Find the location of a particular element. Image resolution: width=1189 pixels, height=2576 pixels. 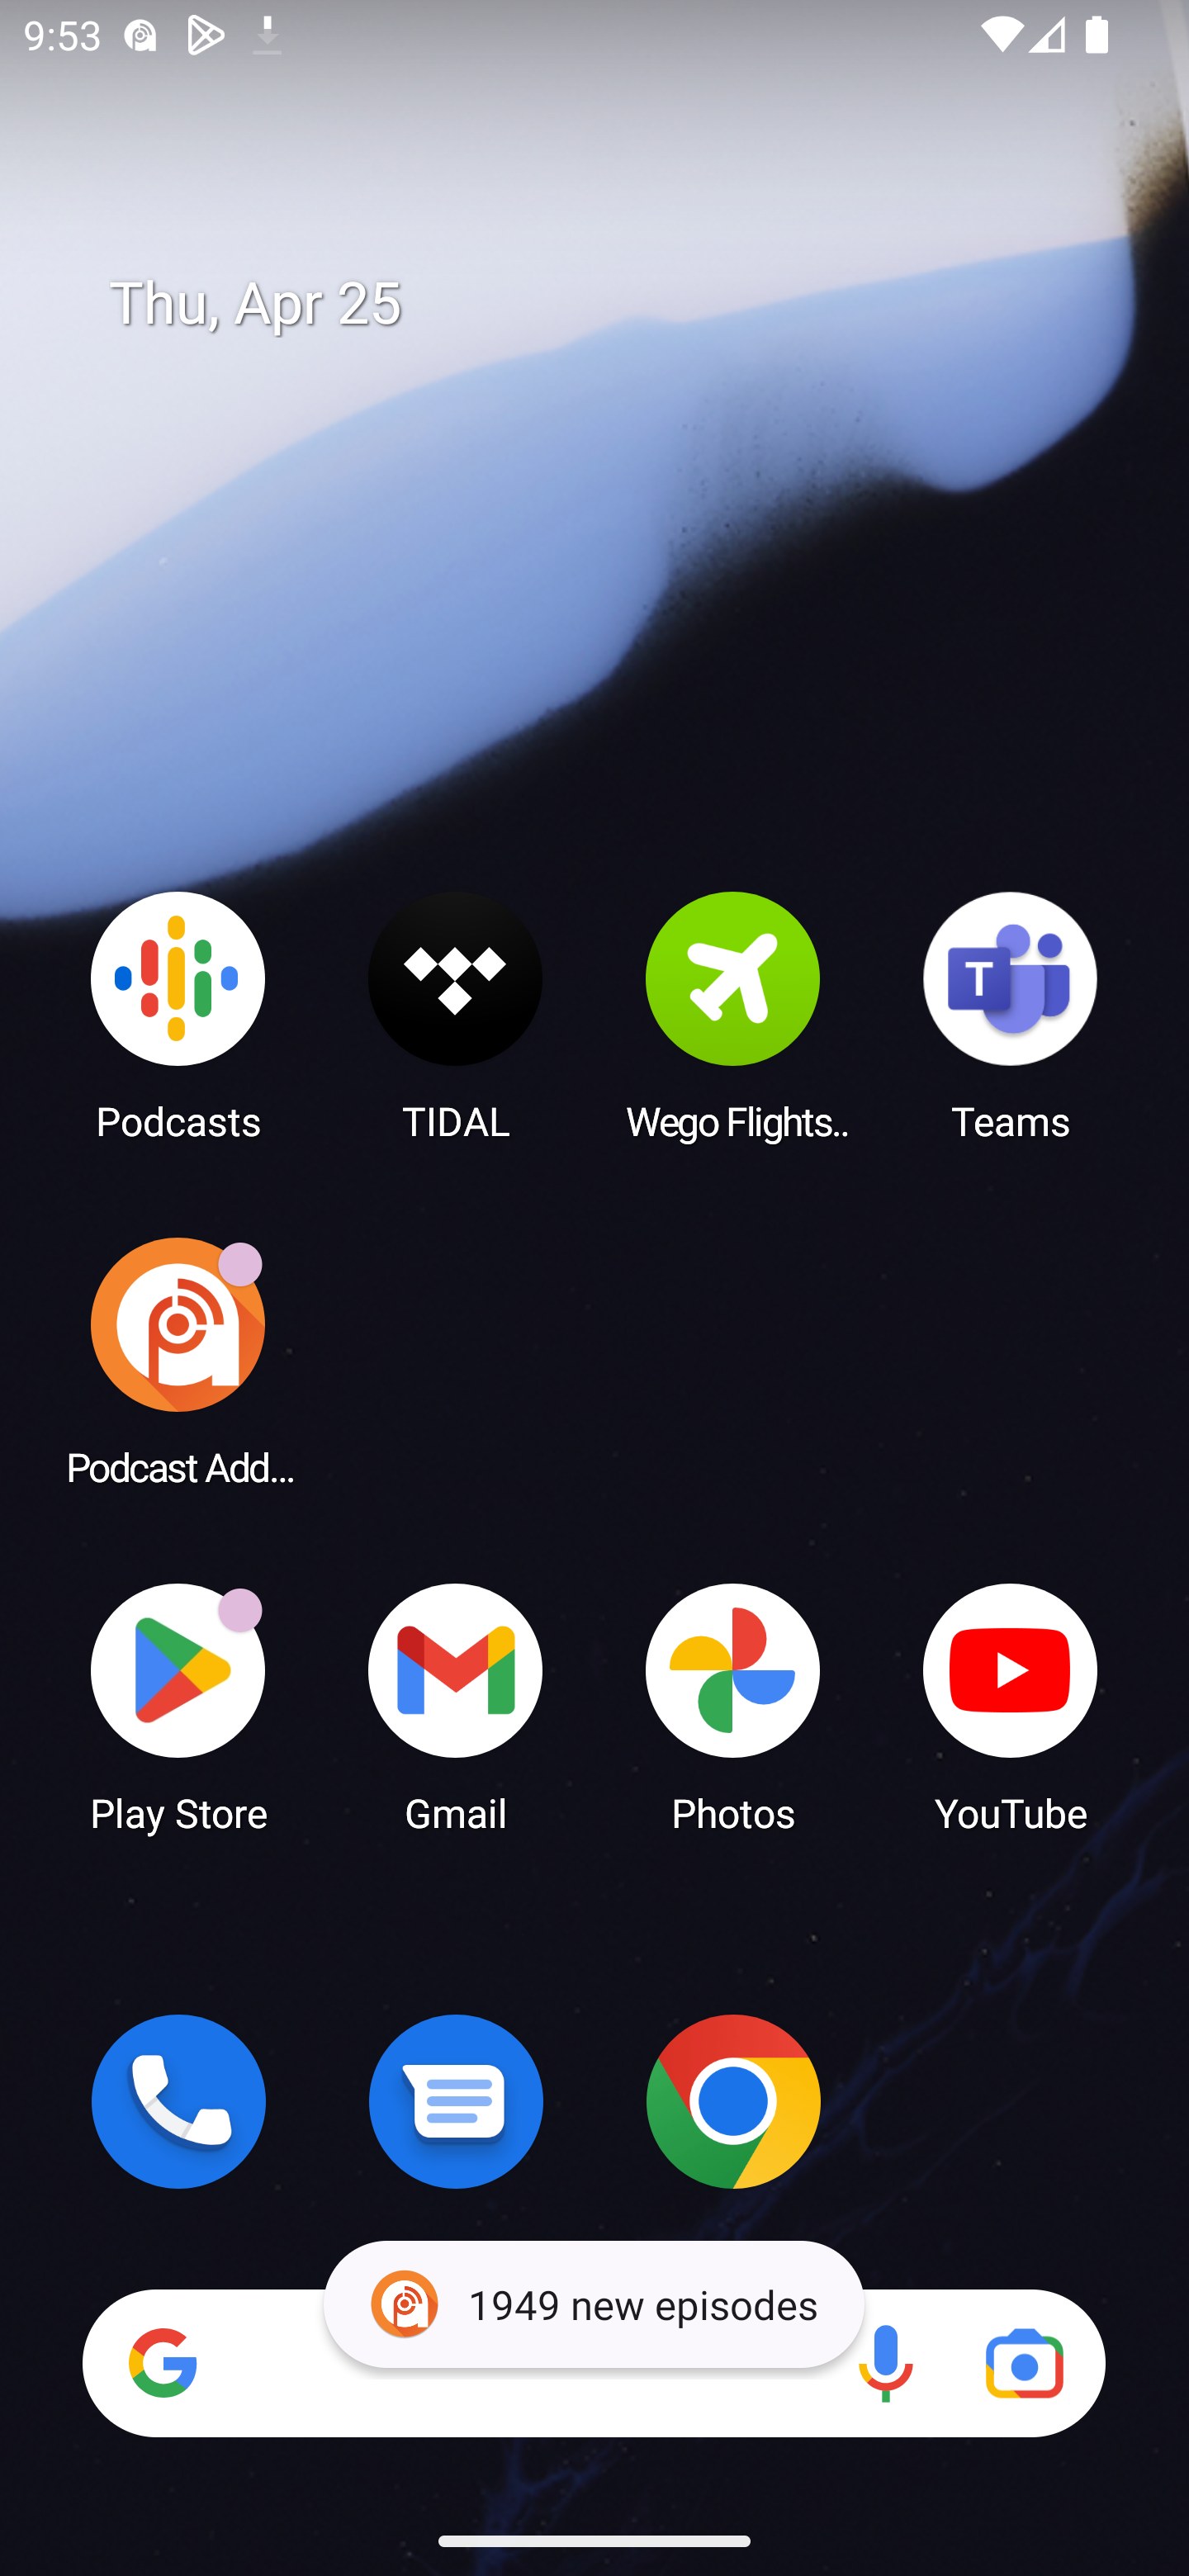

TIDAL is located at coordinates (456, 1015).